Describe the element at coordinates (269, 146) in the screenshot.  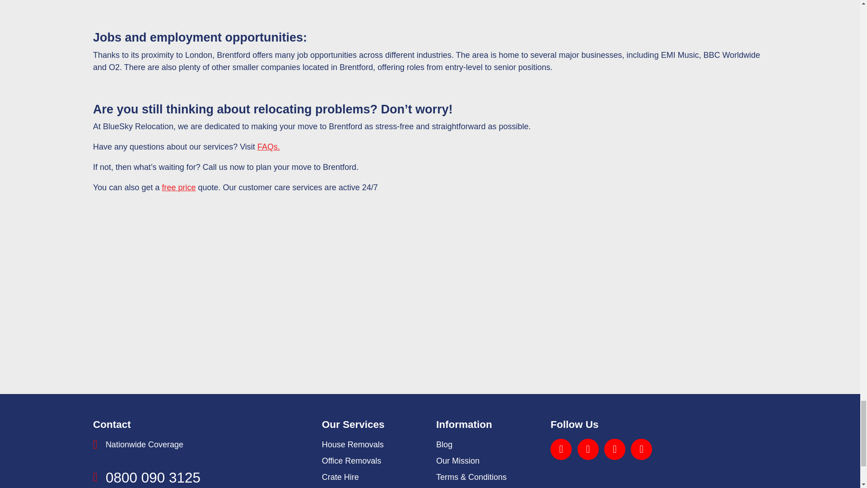
I see `FAQs.` at that location.